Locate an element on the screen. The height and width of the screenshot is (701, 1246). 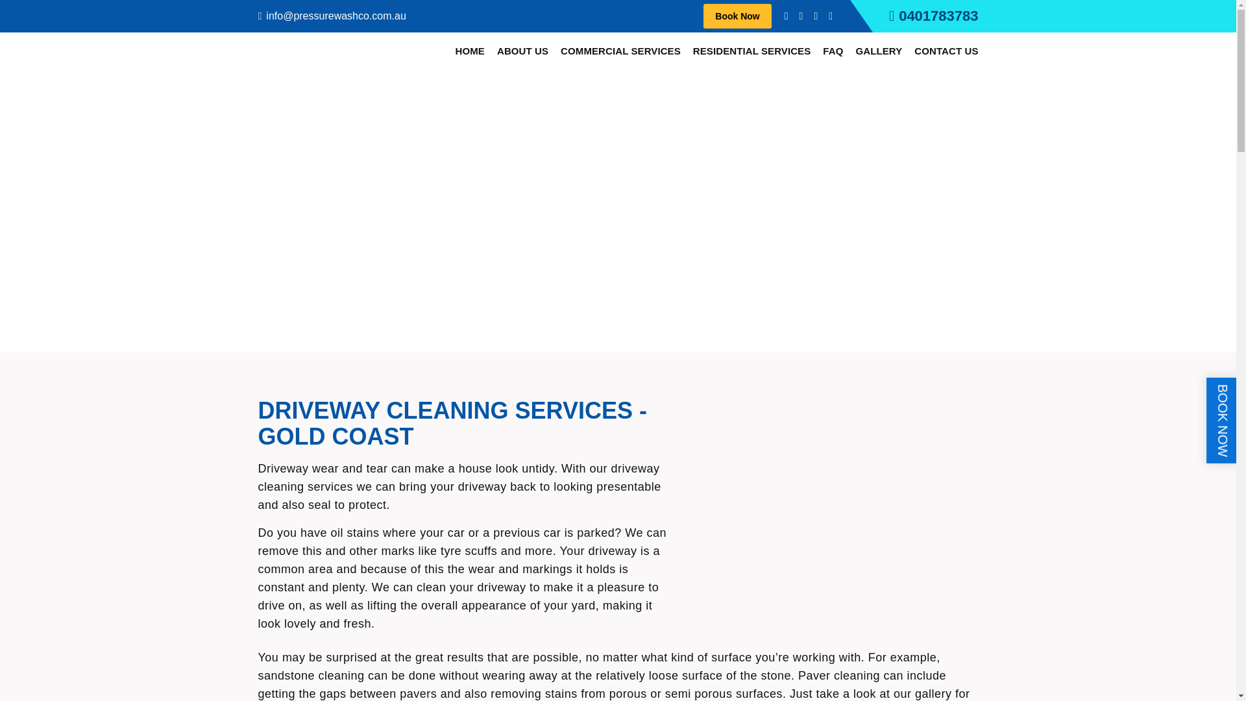
Book Now is located at coordinates (737, 16).